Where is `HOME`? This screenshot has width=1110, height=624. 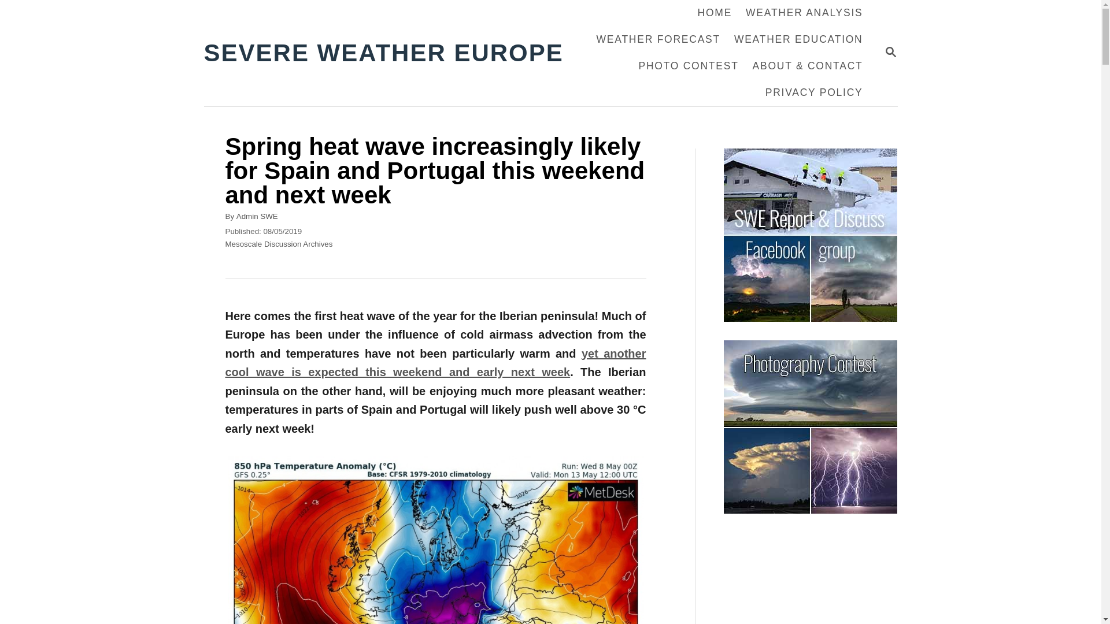 HOME is located at coordinates (715, 13).